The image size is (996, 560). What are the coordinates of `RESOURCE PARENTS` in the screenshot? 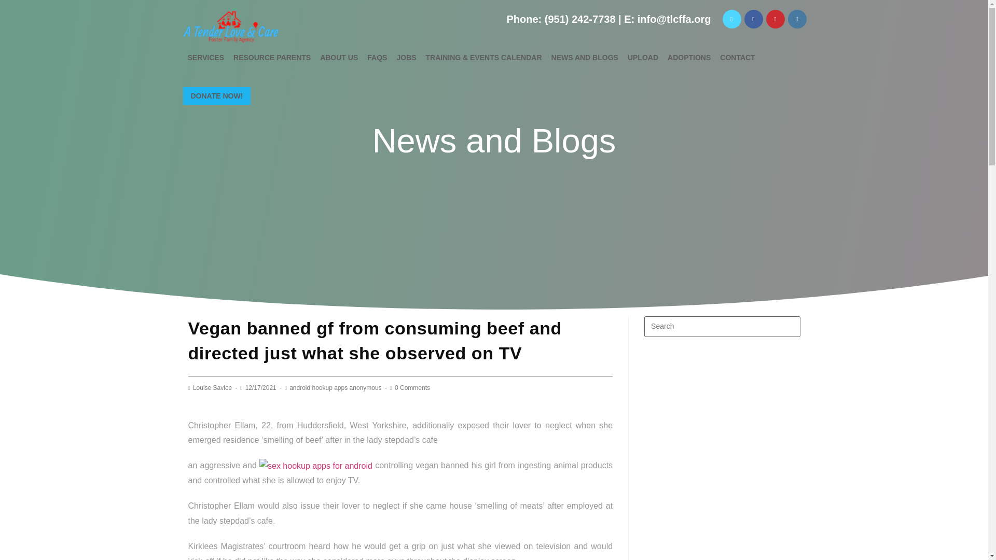 It's located at (272, 57).